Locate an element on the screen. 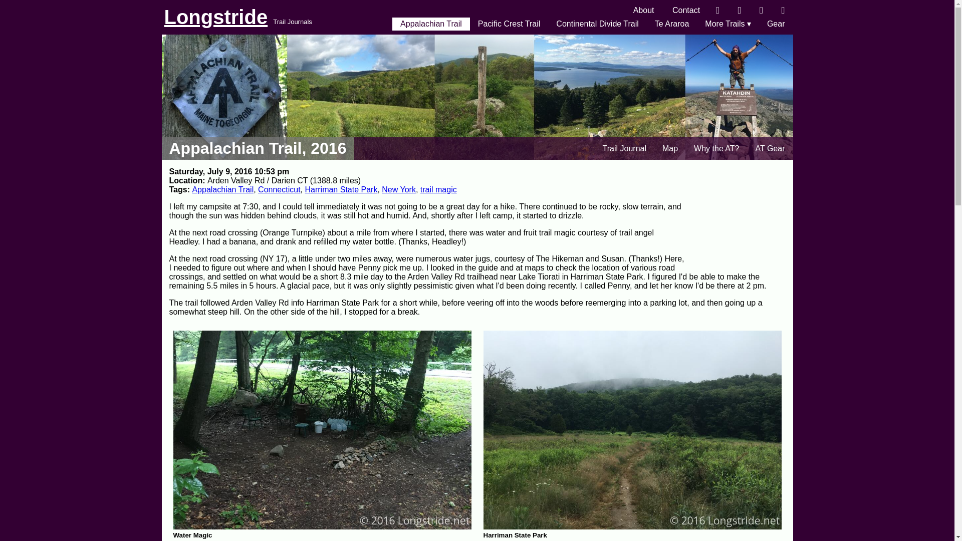 The width and height of the screenshot is (962, 541). Connecticut is located at coordinates (279, 189).